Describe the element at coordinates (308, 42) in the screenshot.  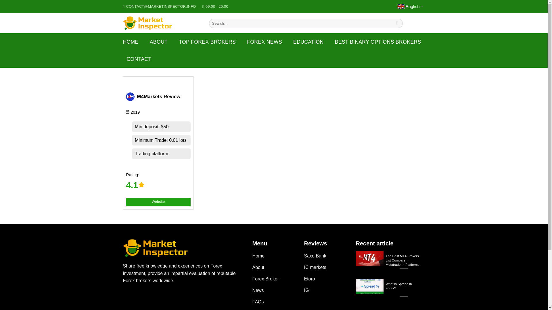
I see `EDUCATION` at that location.